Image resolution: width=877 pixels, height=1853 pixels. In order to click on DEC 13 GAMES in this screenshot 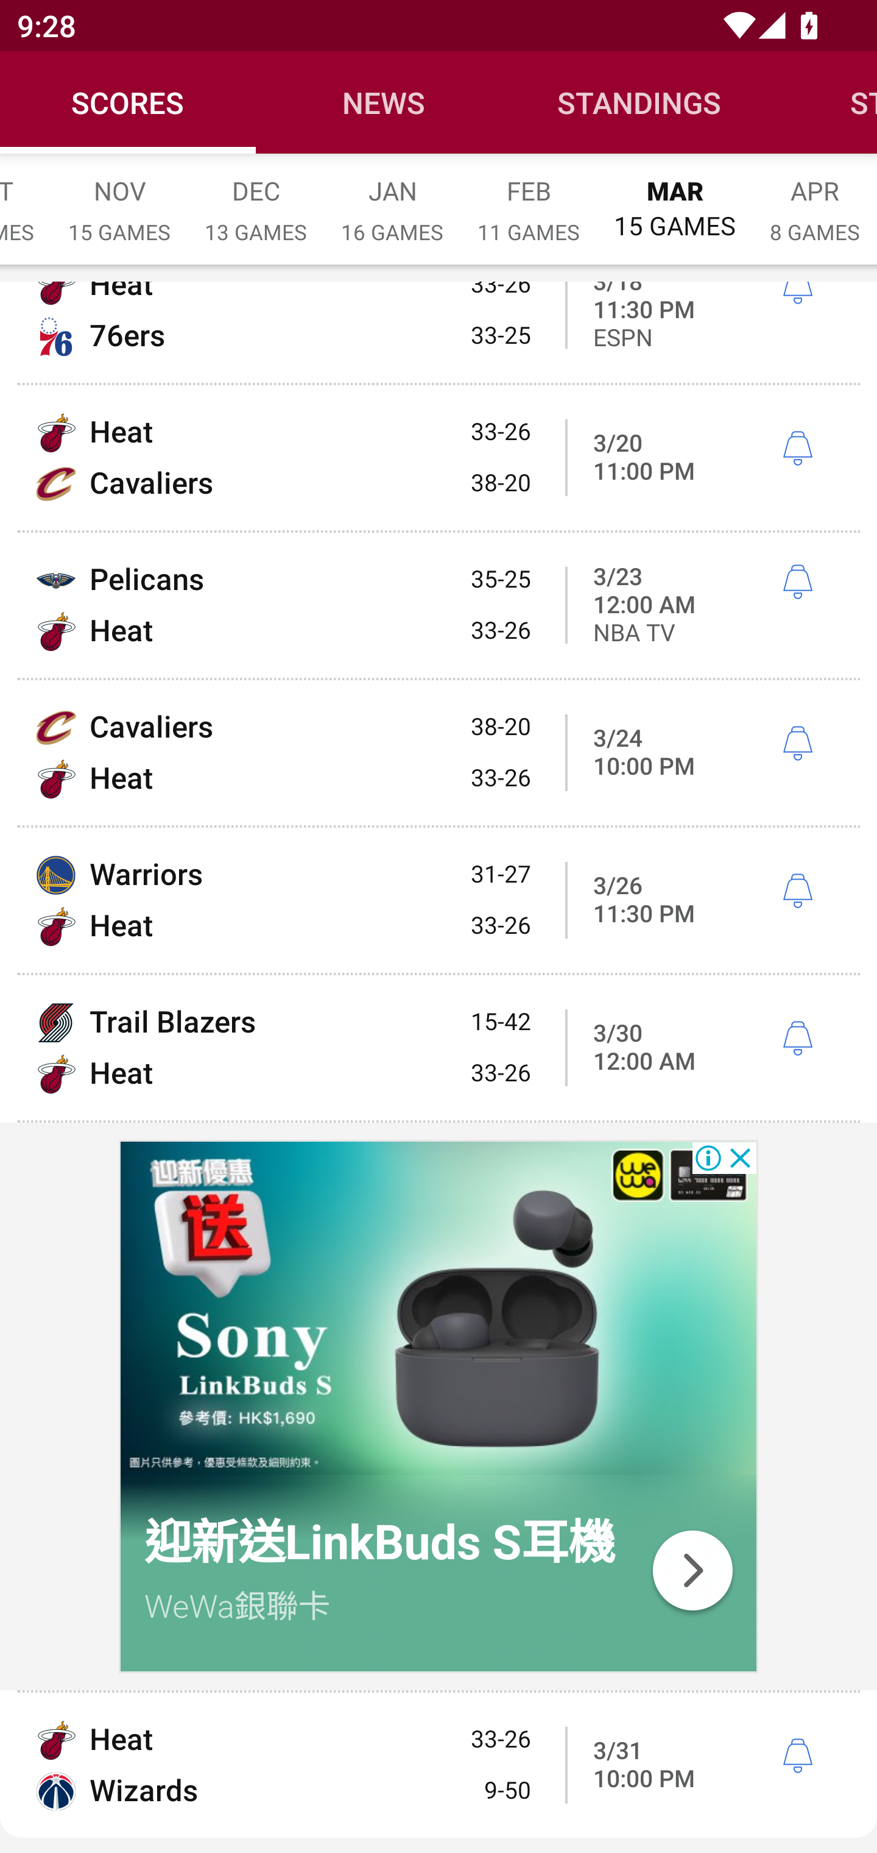, I will do `click(256, 198)`.